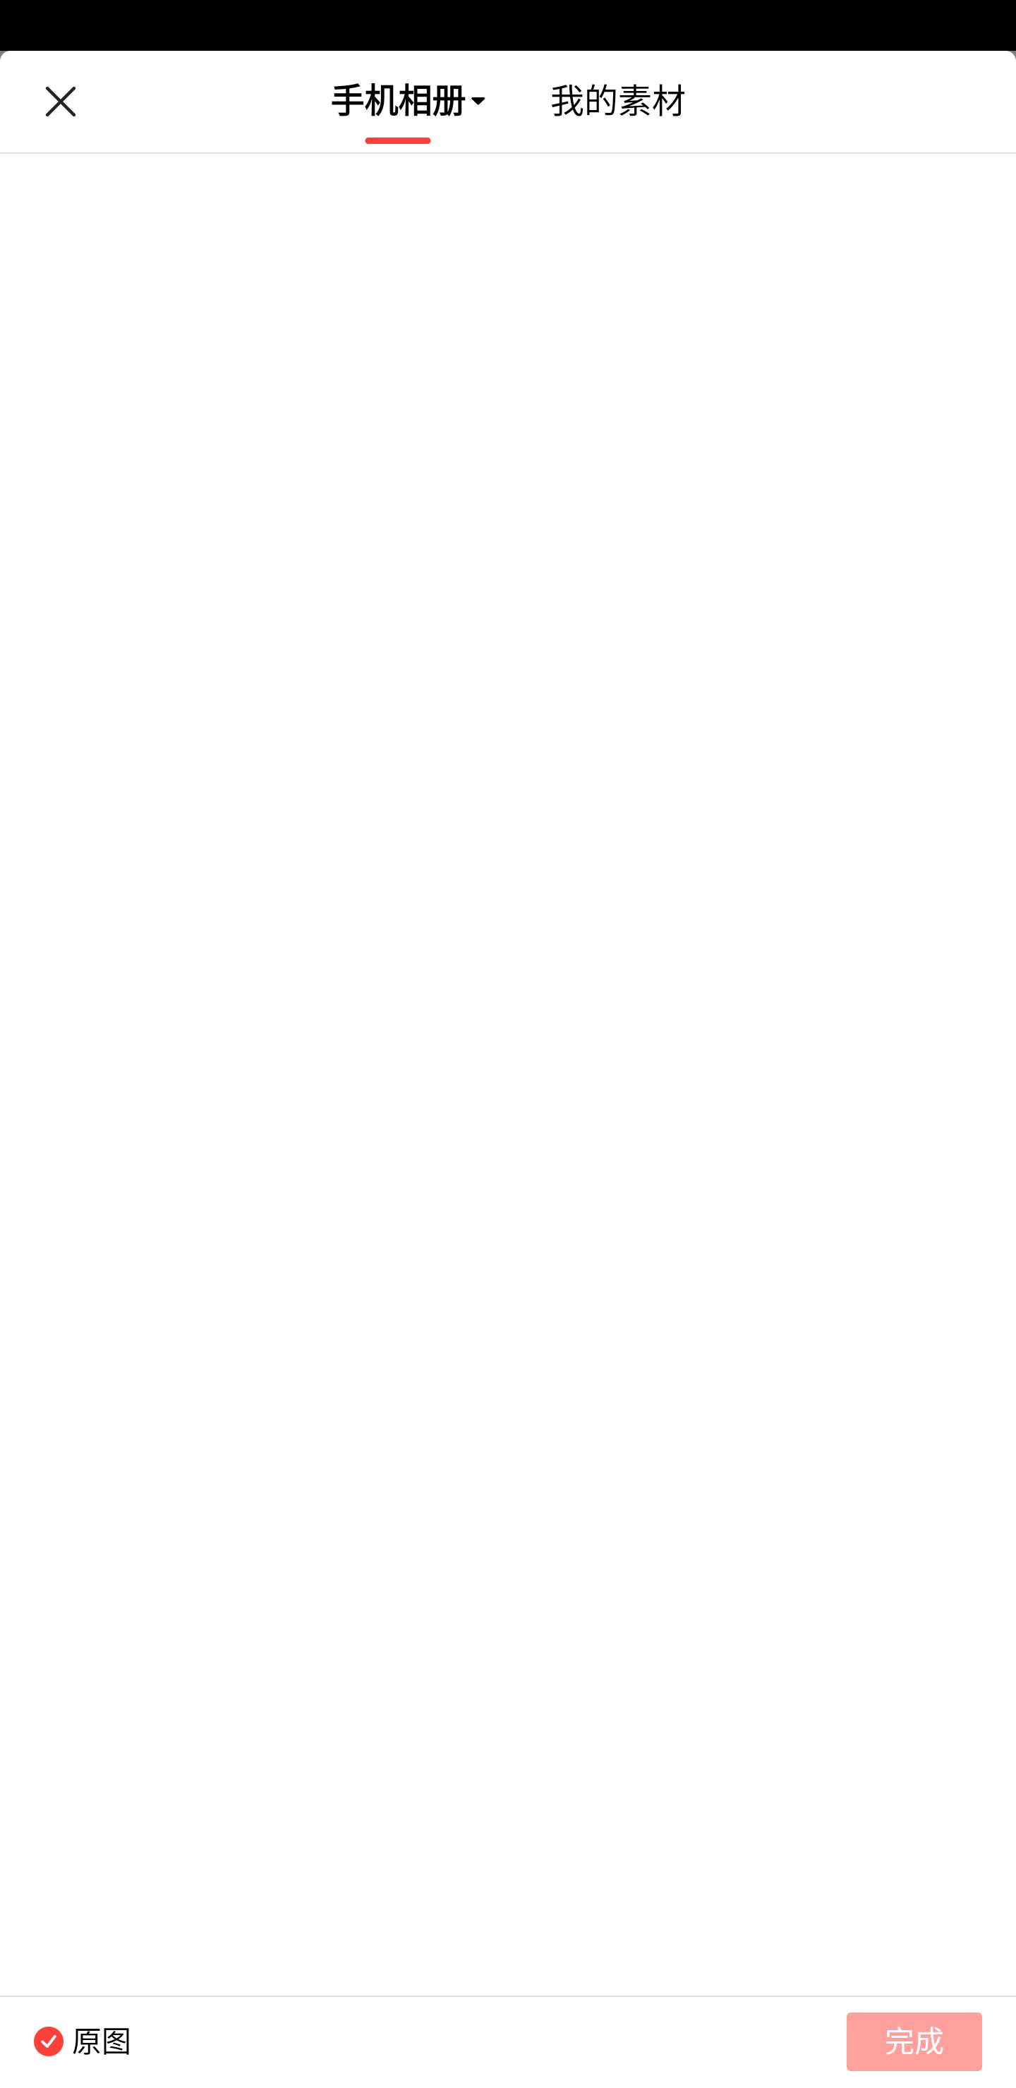 This screenshot has height=2088, width=1016. What do you see at coordinates (60, 102) in the screenshot?
I see `返回` at bounding box center [60, 102].